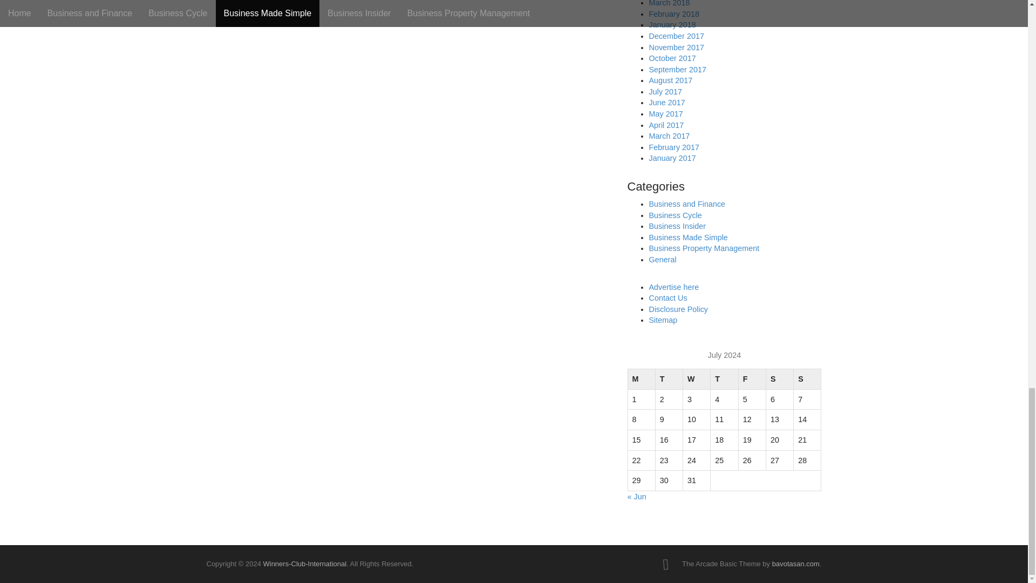  Describe the element at coordinates (641, 379) in the screenshot. I see `Monday` at that location.